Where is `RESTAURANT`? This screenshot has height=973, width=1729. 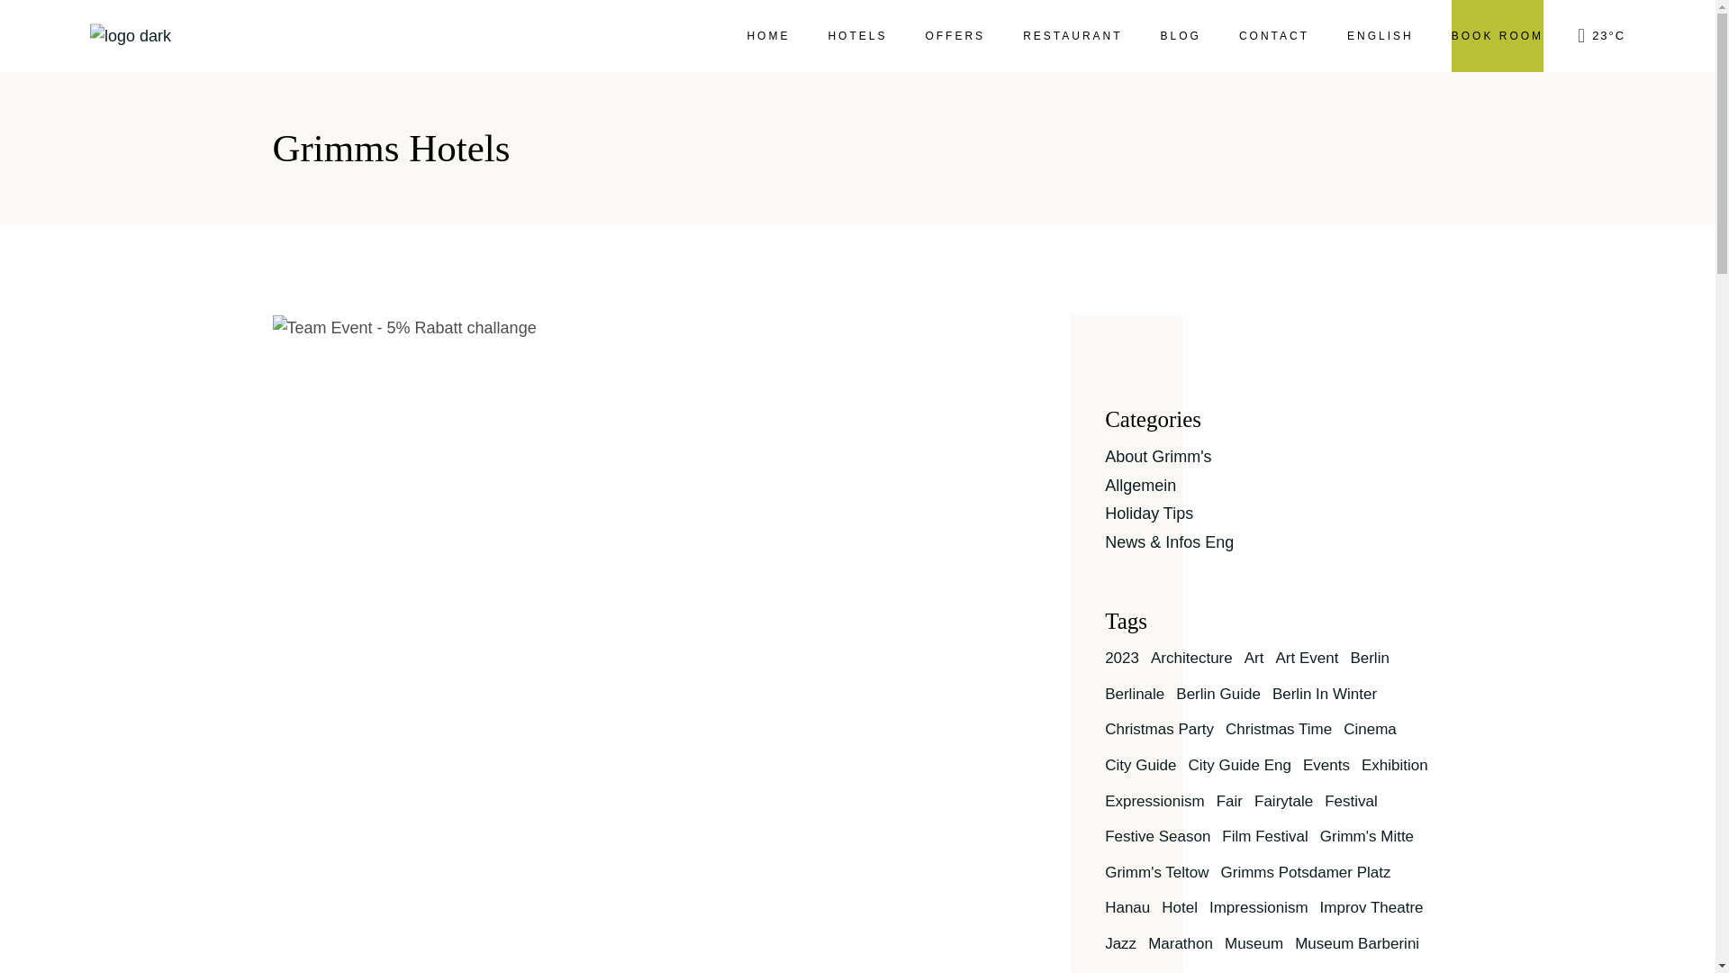
RESTAURANT is located at coordinates (1073, 36).